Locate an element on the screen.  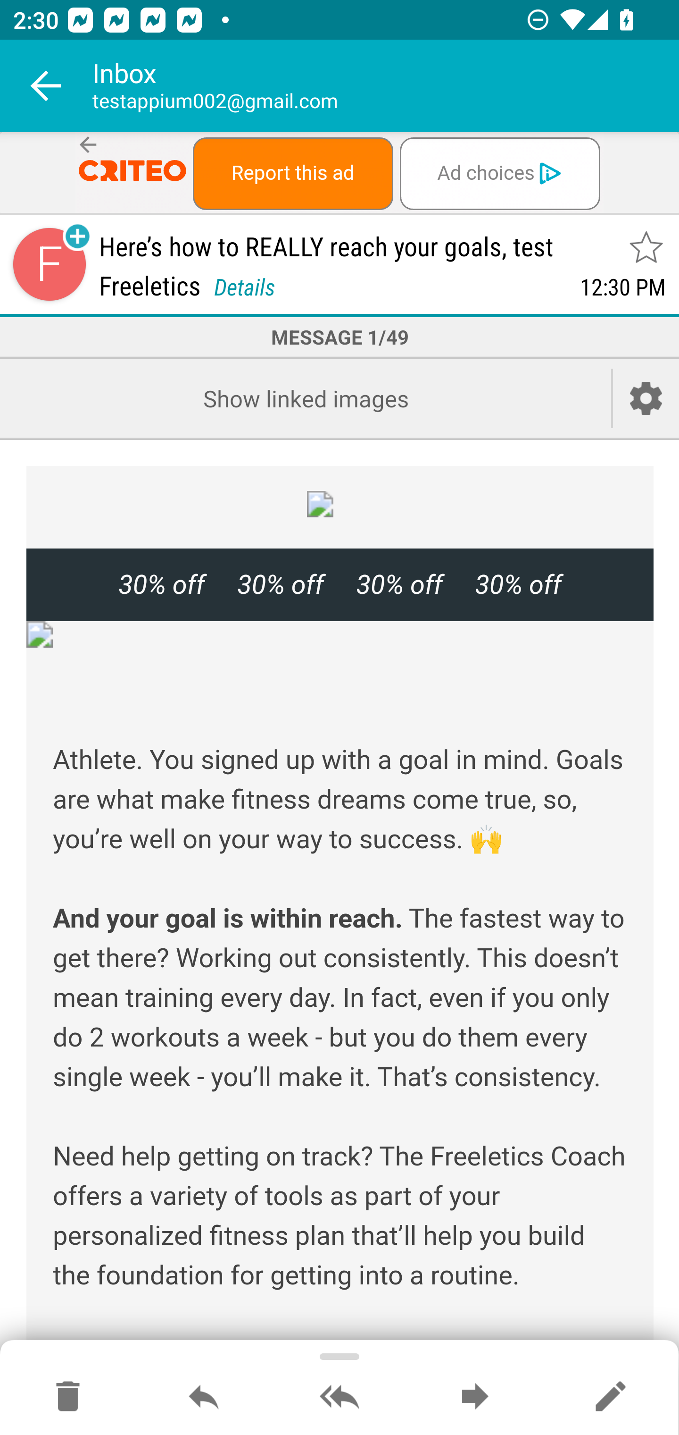
Forward is located at coordinates (475, 1397).